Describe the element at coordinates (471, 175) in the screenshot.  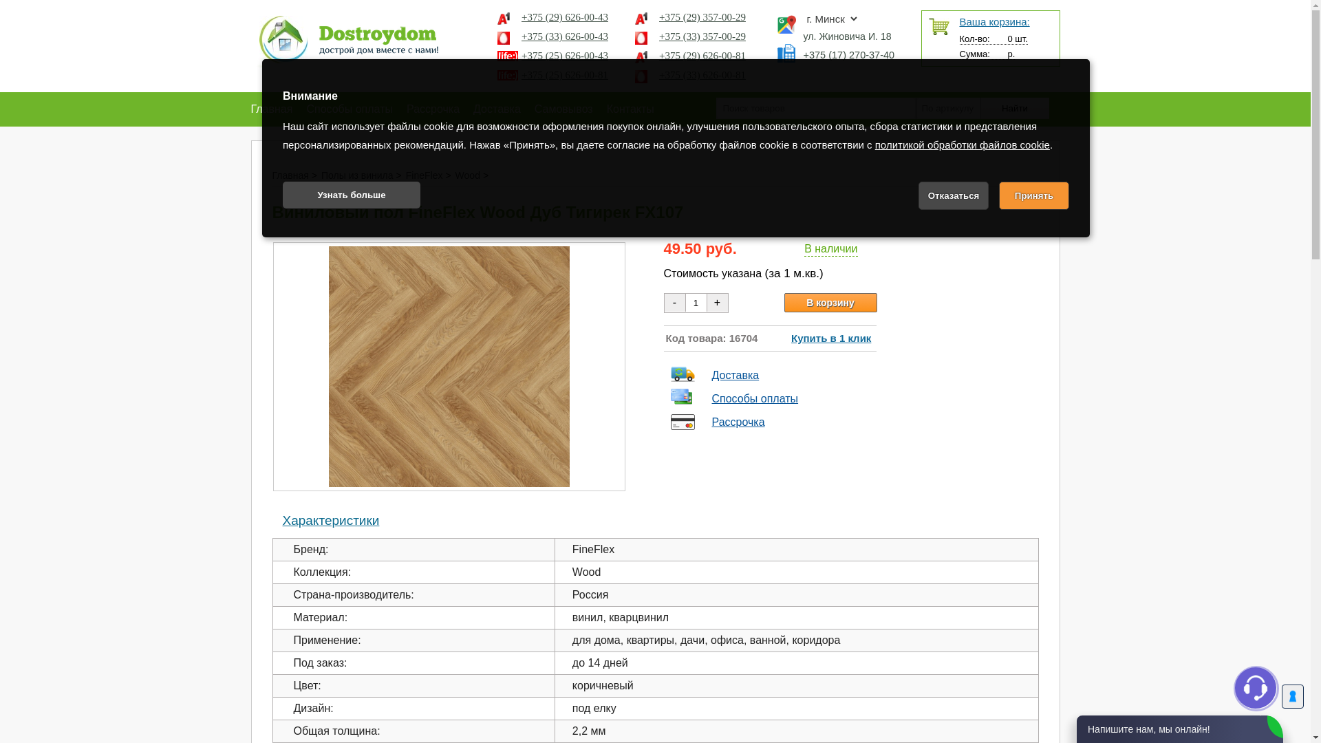
I see `Wood` at that location.